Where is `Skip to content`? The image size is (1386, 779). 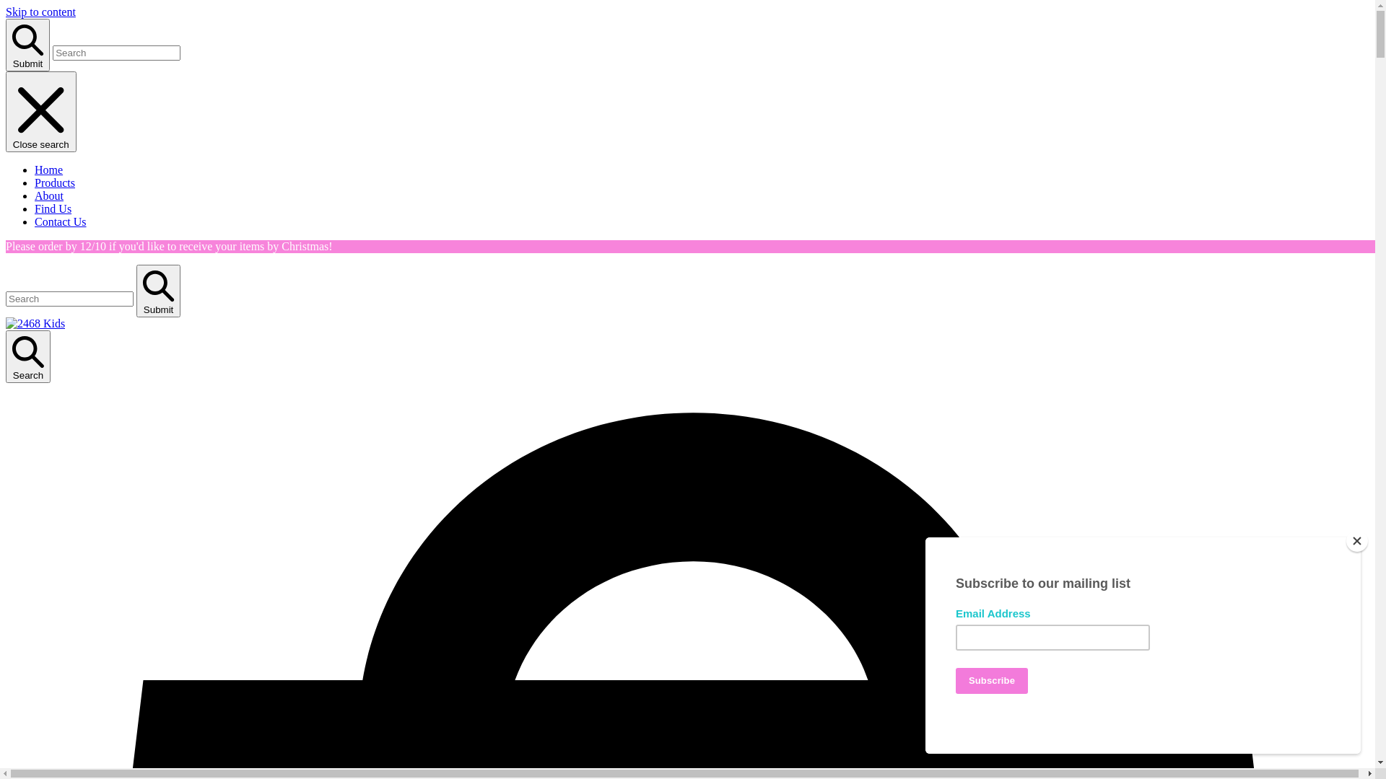
Skip to content is located at coordinates (40, 12).